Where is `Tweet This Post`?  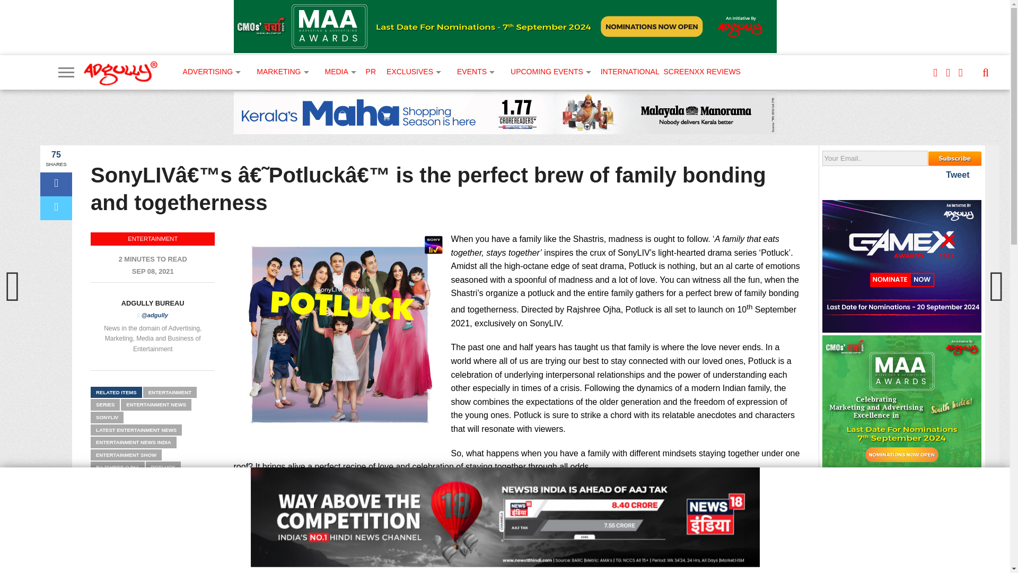
Tweet This Post is located at coordinates (56, 208).